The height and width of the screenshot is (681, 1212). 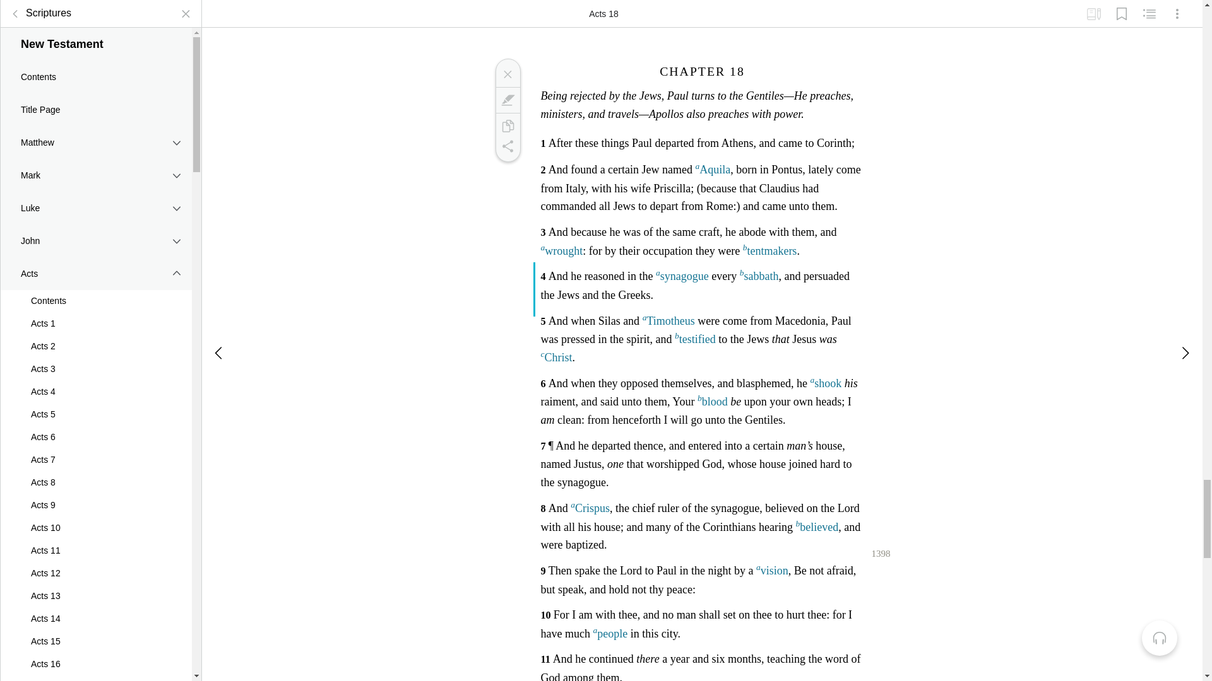 What do you see at coordinates (96, 359) in the screenshot?
I see `Acts 3` at bounding box center [96, 359].